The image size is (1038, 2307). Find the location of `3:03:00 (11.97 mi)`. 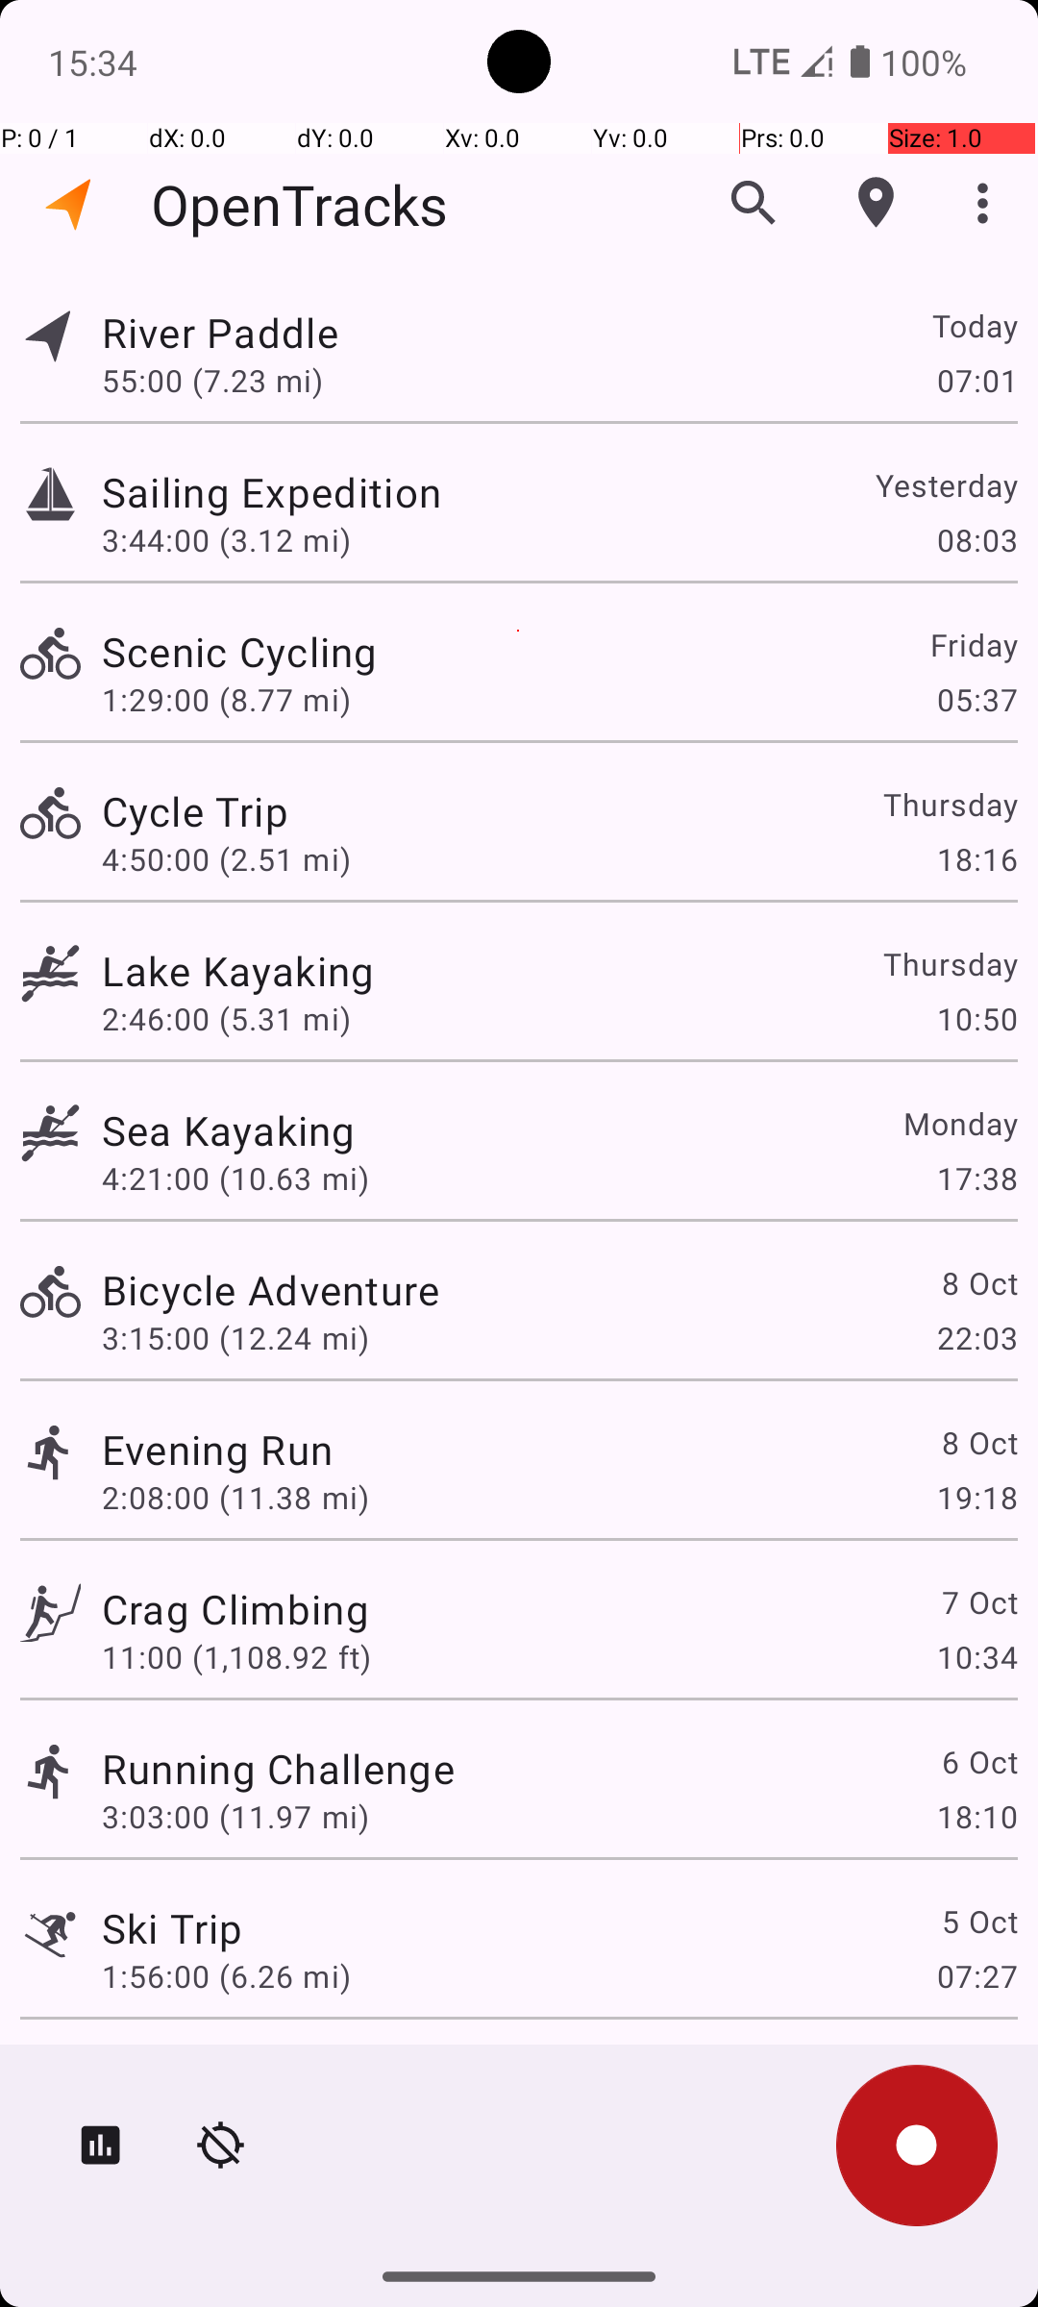

3:03:00 (11.97 mi) is located at coordinates (235, 1817).